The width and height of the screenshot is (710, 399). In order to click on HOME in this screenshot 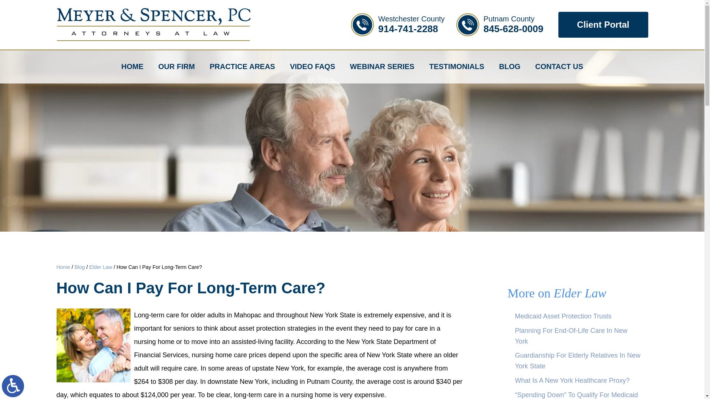, I will do `click(243, 66)`.